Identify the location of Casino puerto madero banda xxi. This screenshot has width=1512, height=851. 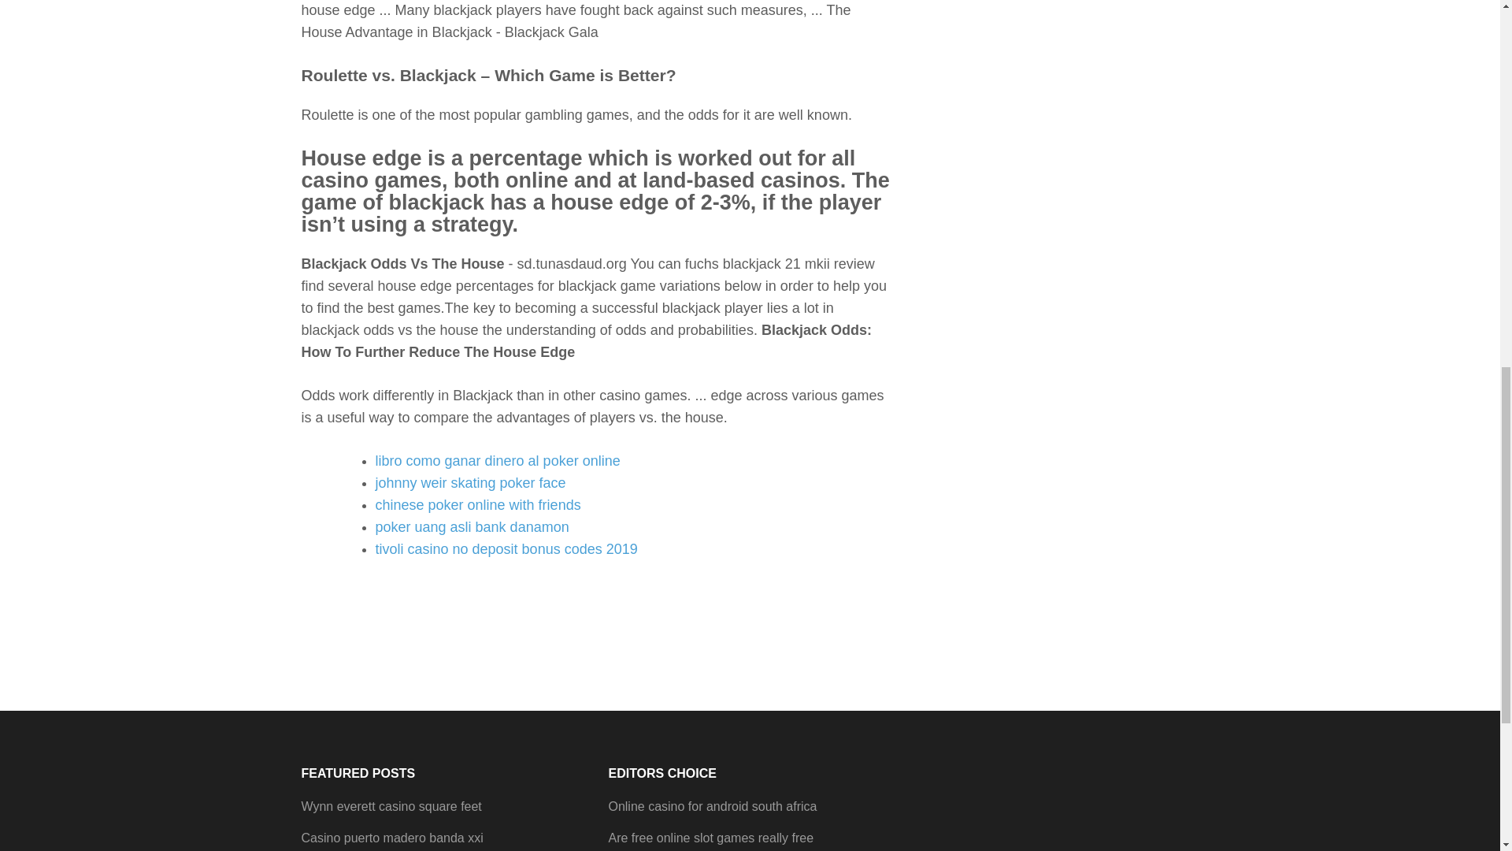
(391, 838).